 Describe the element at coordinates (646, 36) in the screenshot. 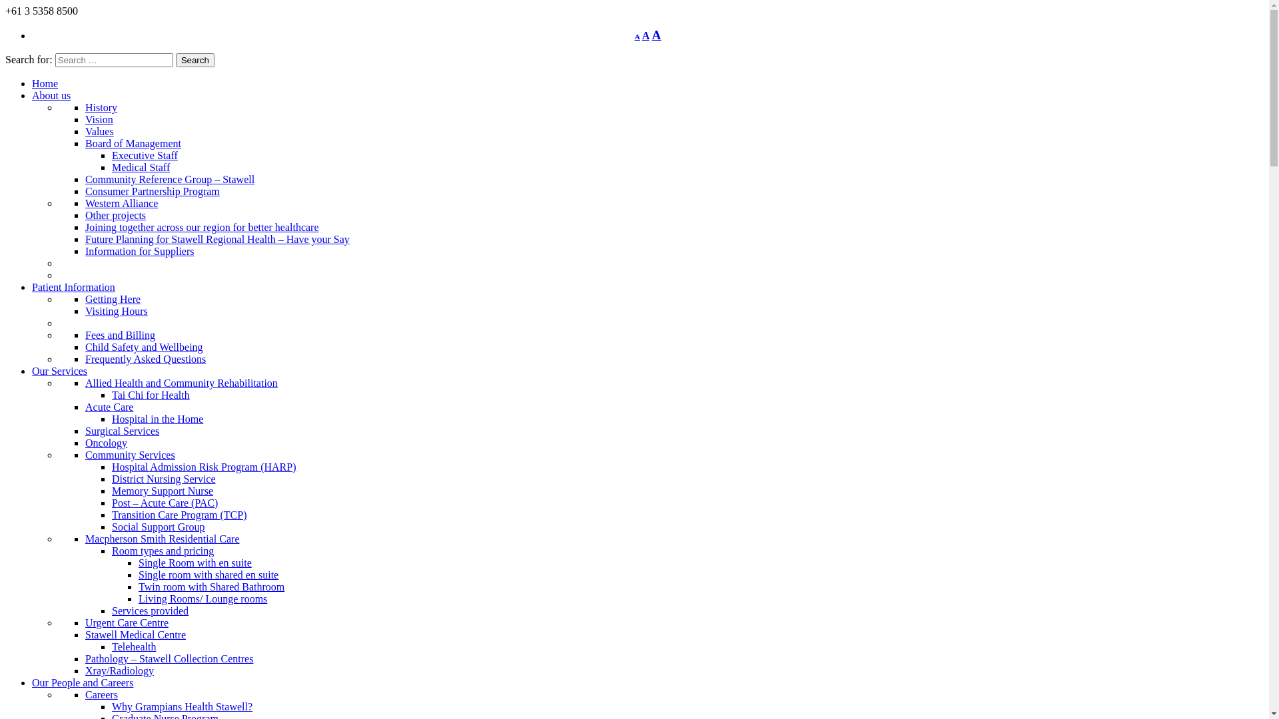

I see `A` at that location.